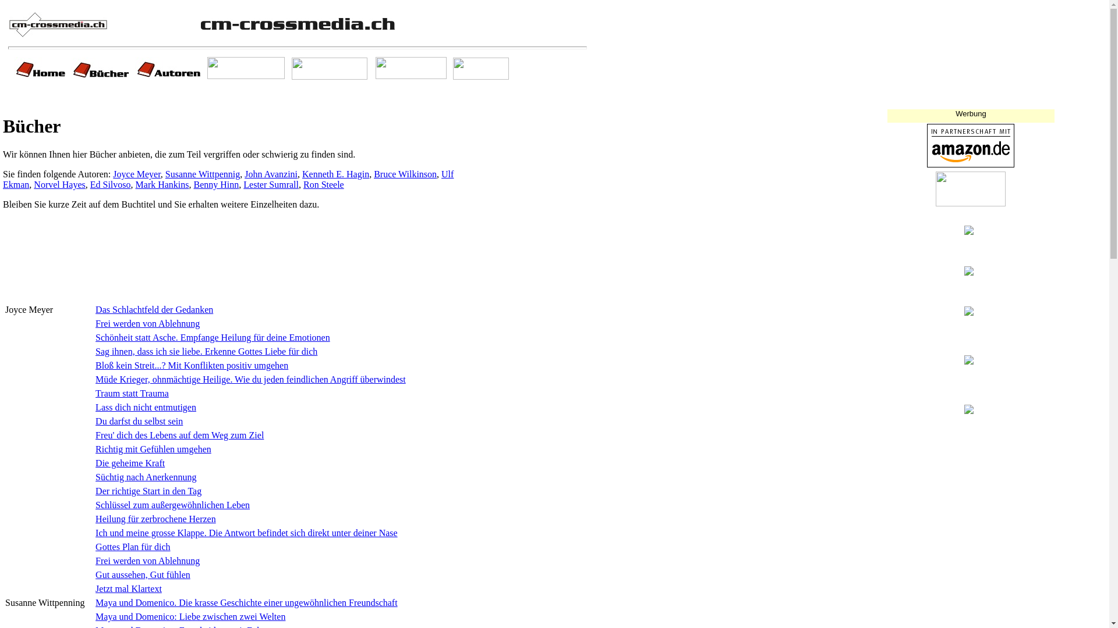 This screenshot has height=628, width=1118. I want to click on Lester Sumrall, so click(271, 185).